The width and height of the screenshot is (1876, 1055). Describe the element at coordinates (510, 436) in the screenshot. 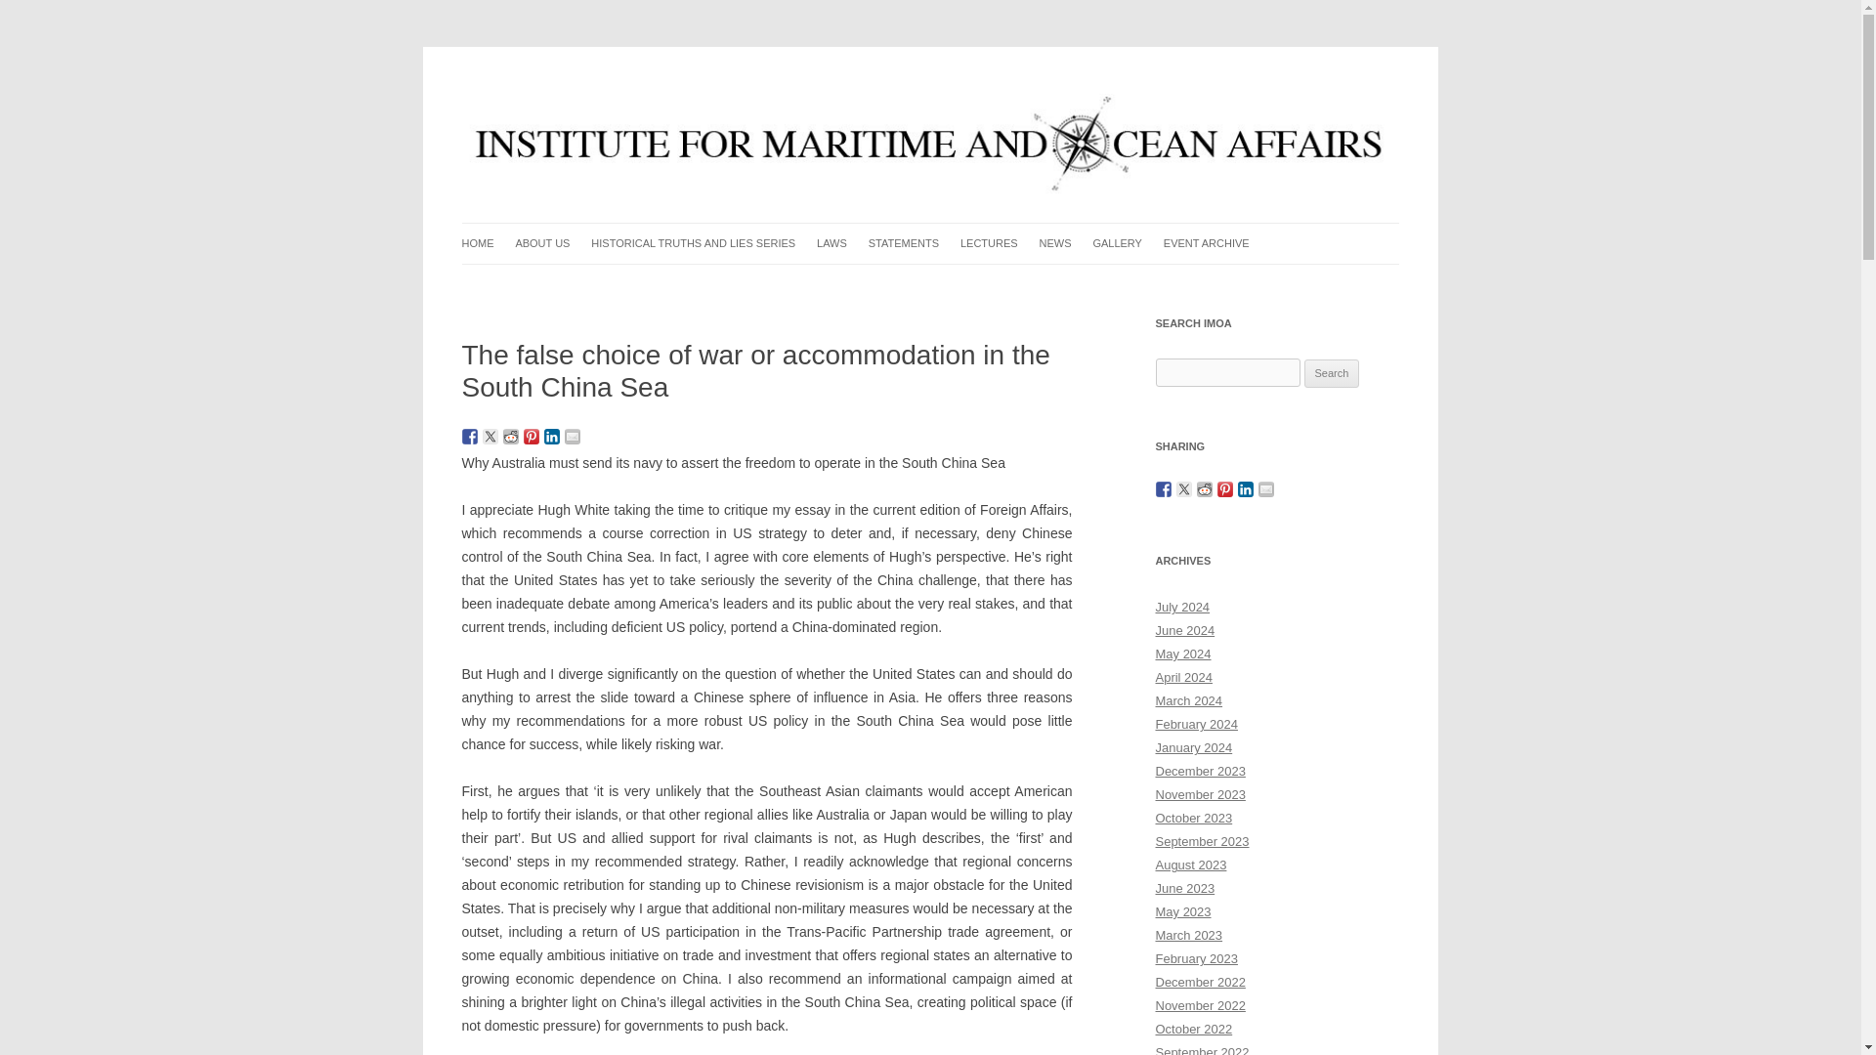

I see `Share on Reddit` at that location.